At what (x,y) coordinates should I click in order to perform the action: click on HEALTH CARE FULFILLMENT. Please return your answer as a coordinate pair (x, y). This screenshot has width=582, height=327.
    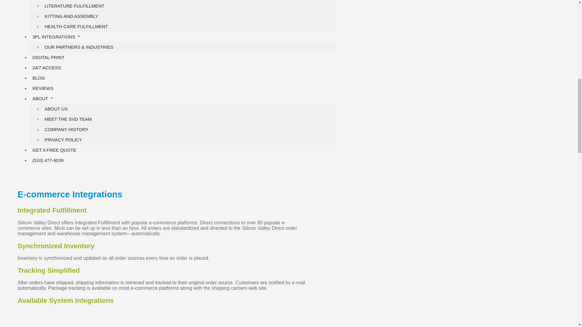
    Looking at the image, I should click on (76, 26).